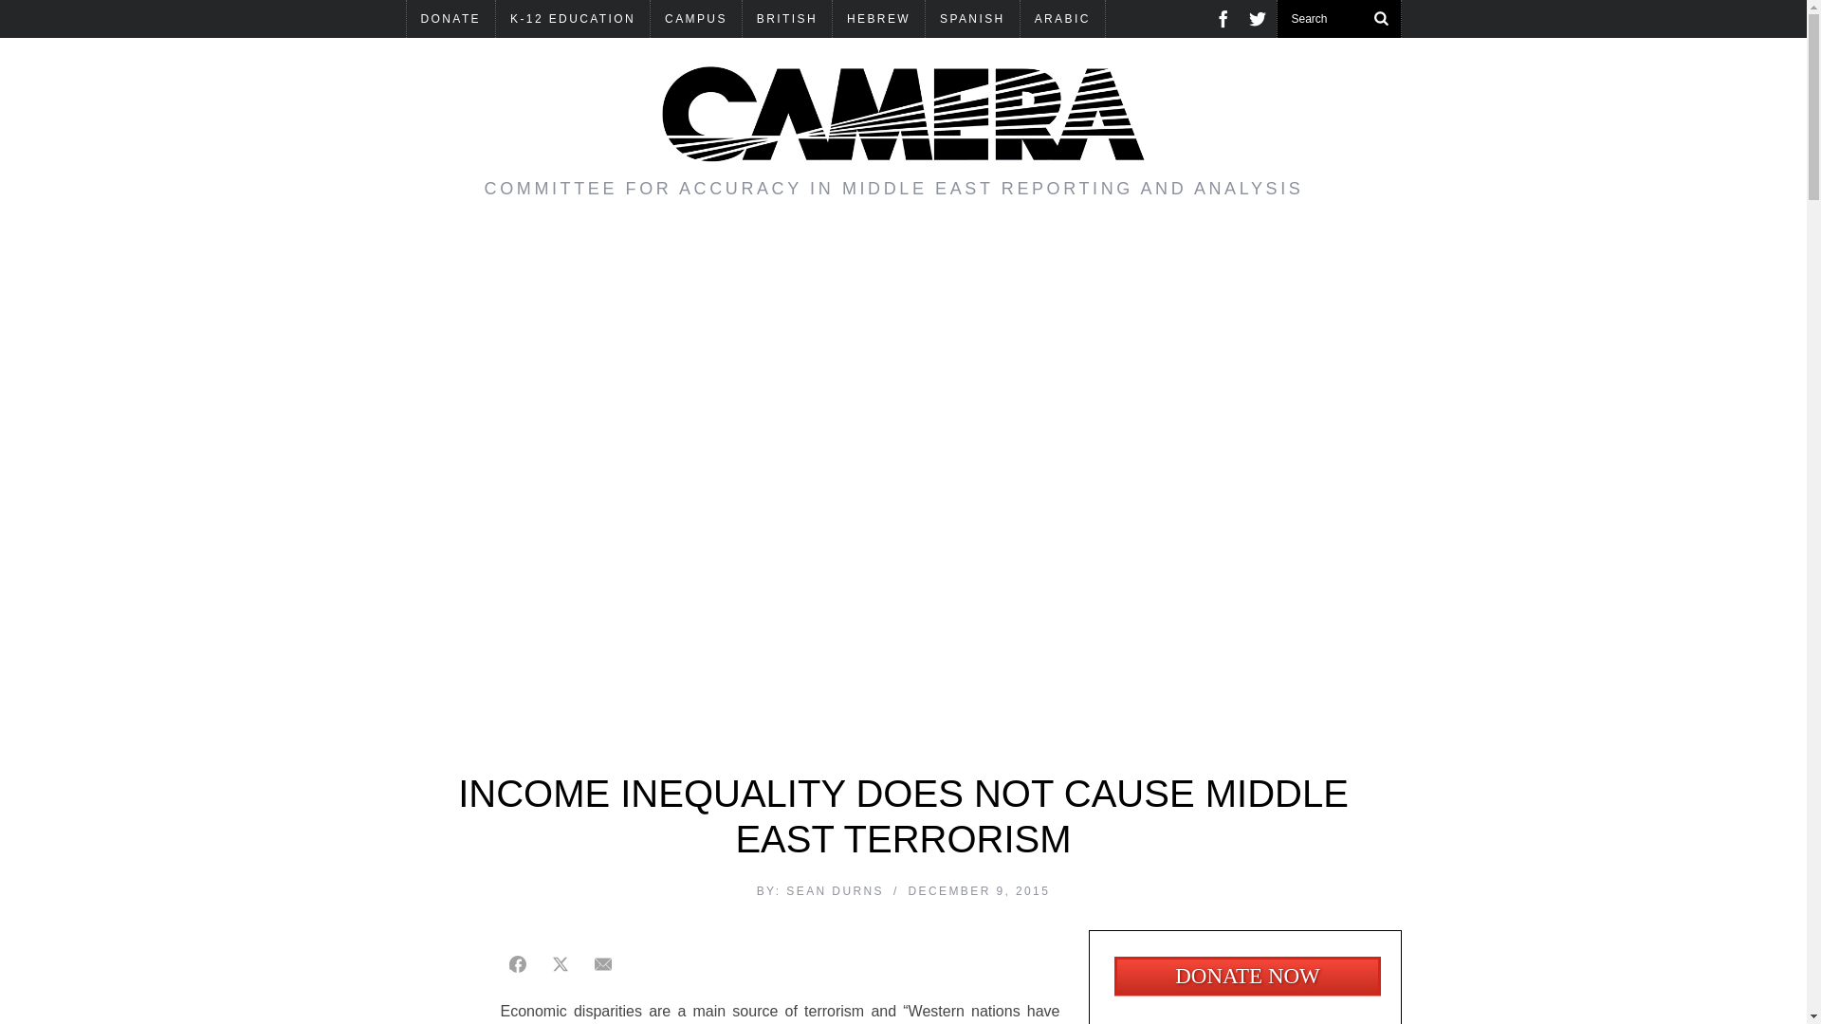 This screenshot has height=1024, width=1821. Describe the element at coordinates (787, 19) in the screenshot. I see `BRITISH` at that location.